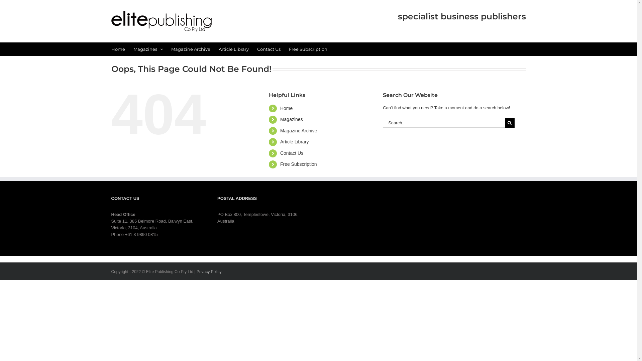 This screenshot has width=642, height=361. I want to click on Contact Us, so click(269, 49).